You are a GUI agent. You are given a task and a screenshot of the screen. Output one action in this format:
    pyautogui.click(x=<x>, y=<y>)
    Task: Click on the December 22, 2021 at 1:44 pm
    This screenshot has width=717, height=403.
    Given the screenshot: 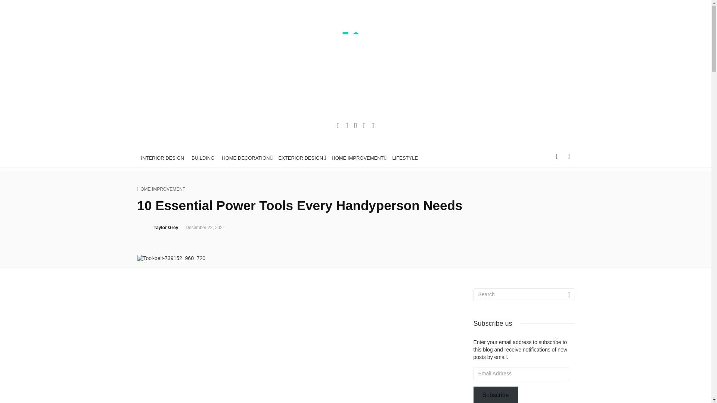 What is the action you would take?
    pyautogui.click(x=205, y=227)
    